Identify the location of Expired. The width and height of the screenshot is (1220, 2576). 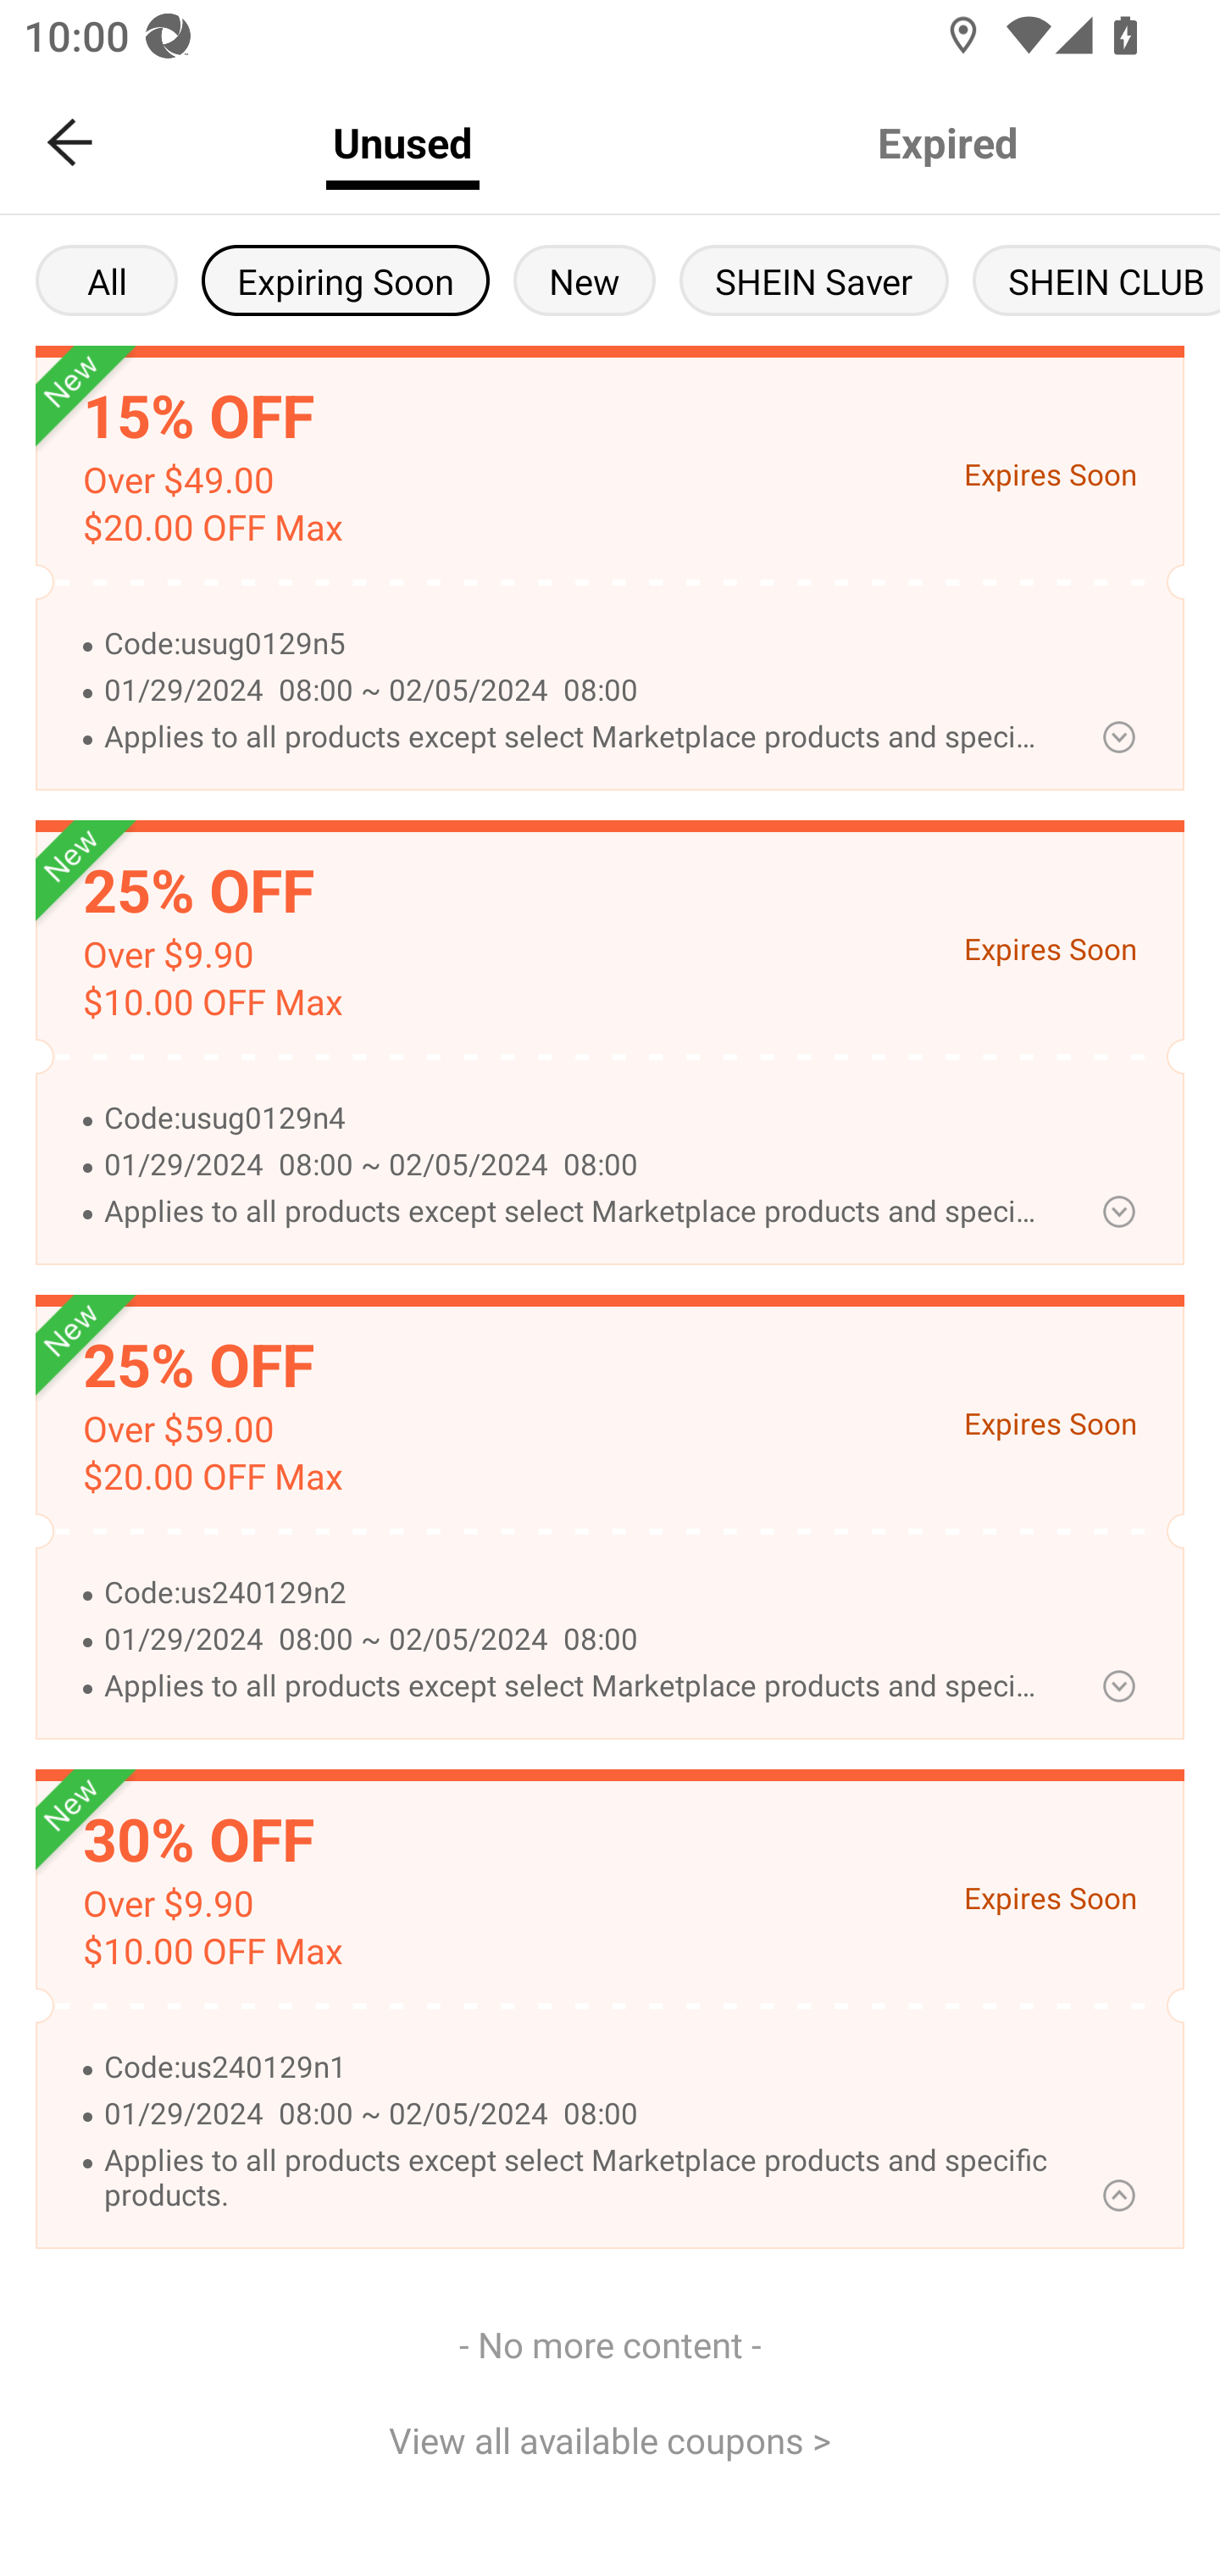
(947, 142).